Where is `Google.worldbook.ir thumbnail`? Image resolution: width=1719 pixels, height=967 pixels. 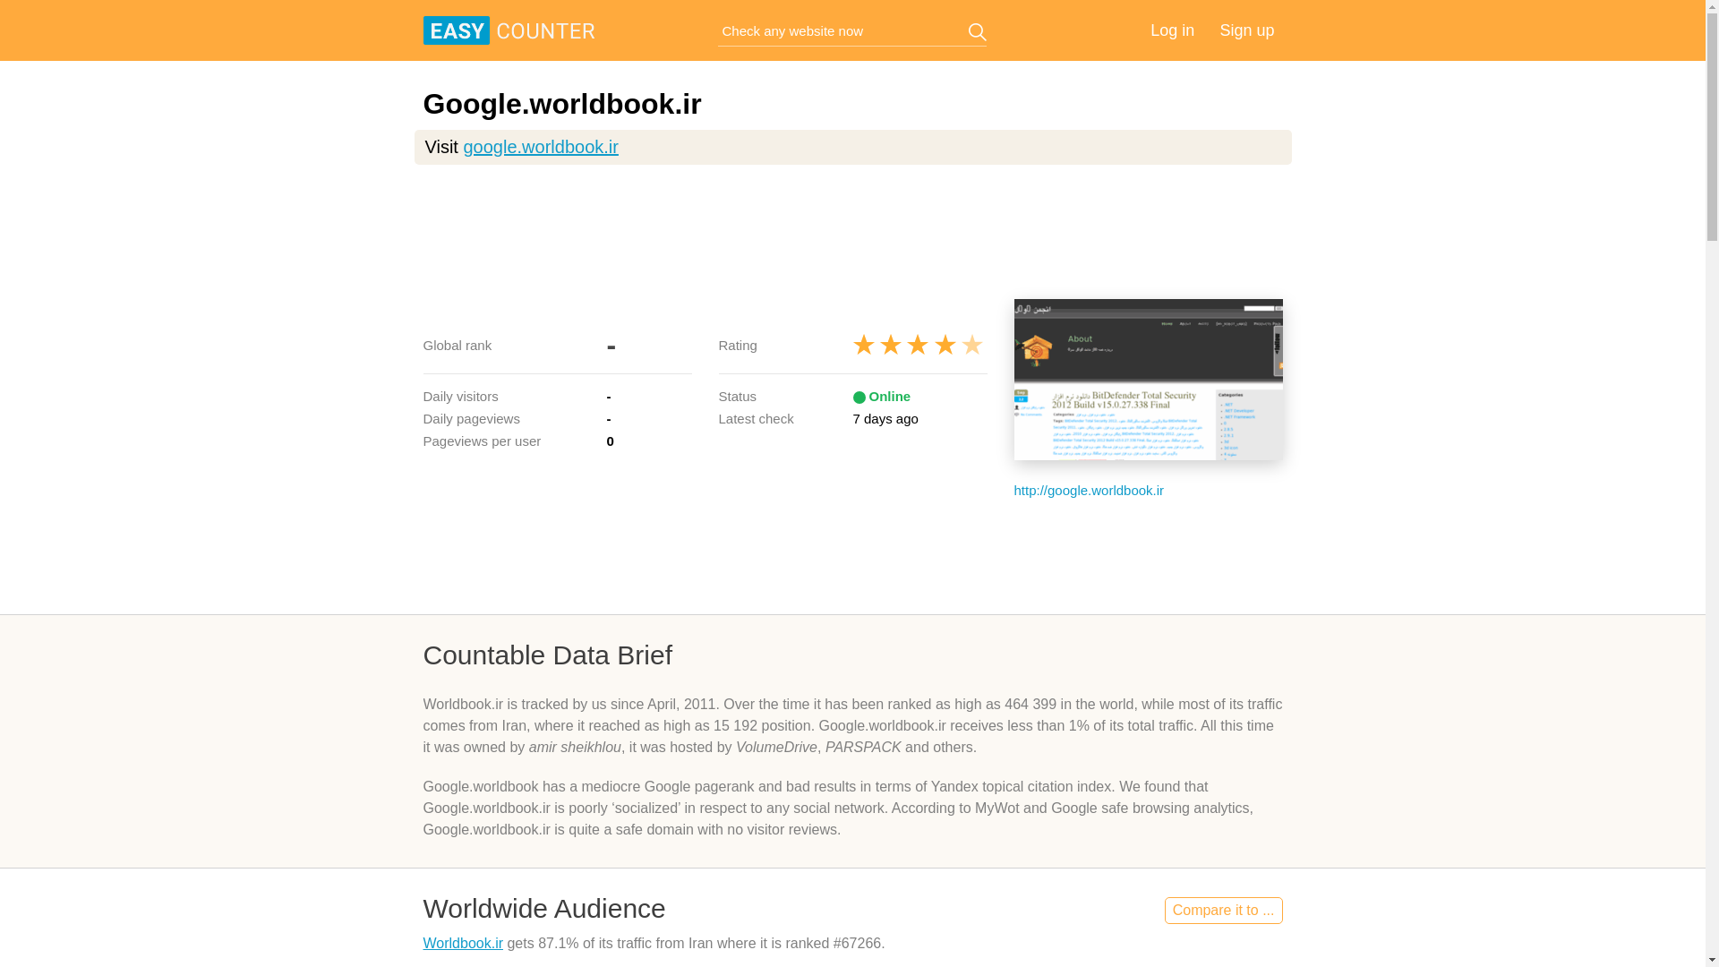
Google.worldbook.ir thumbnail is located at coordinates (1148, 380).